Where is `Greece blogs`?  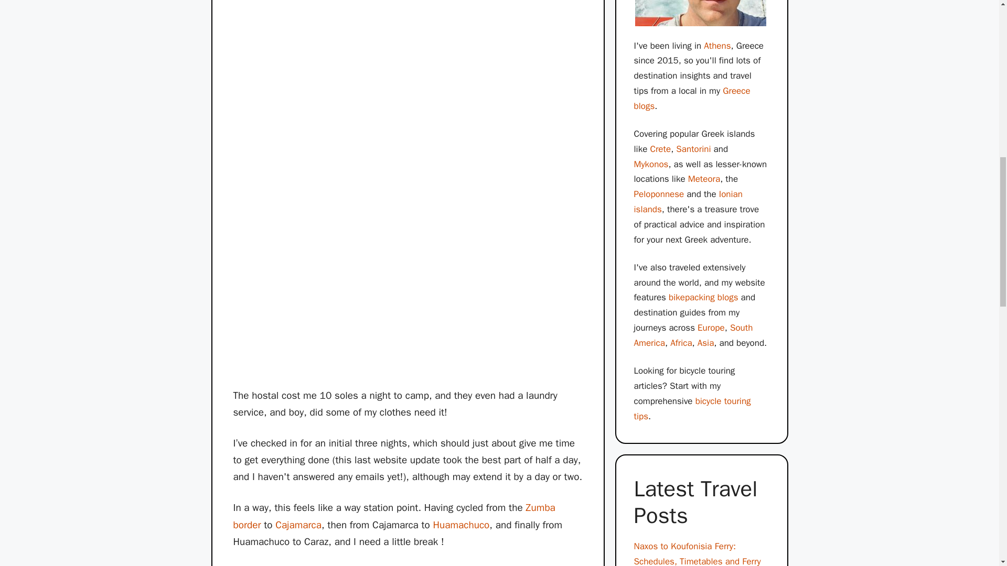
Greece blogs is located at coordinates (691, 99).